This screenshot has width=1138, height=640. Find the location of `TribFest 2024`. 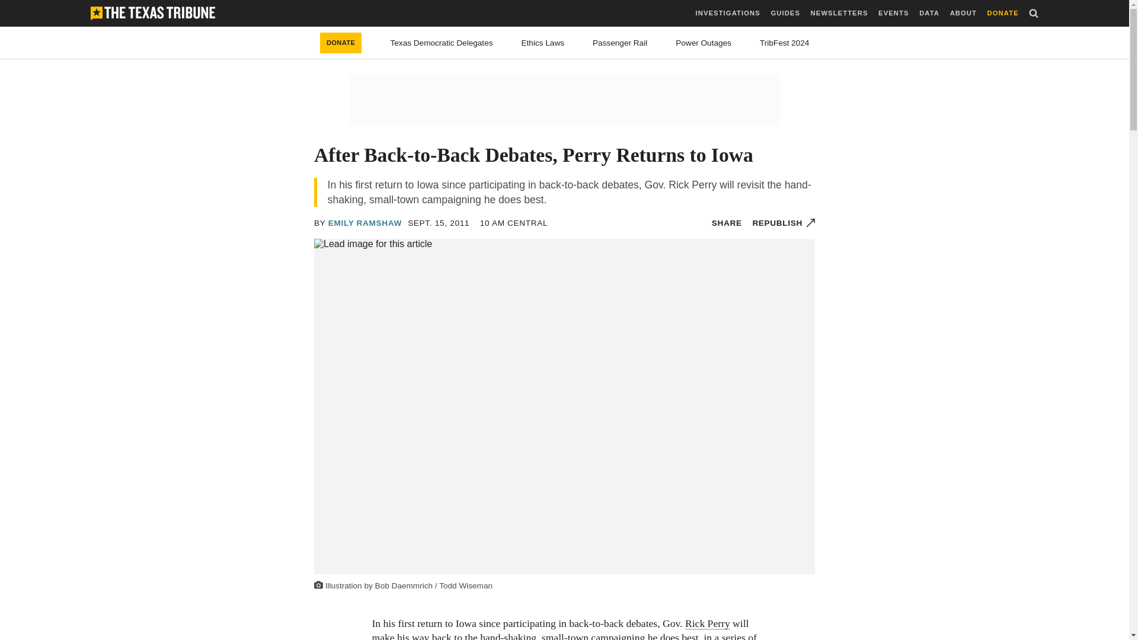

TribFest 2024 is located at coordinates (785, 43).